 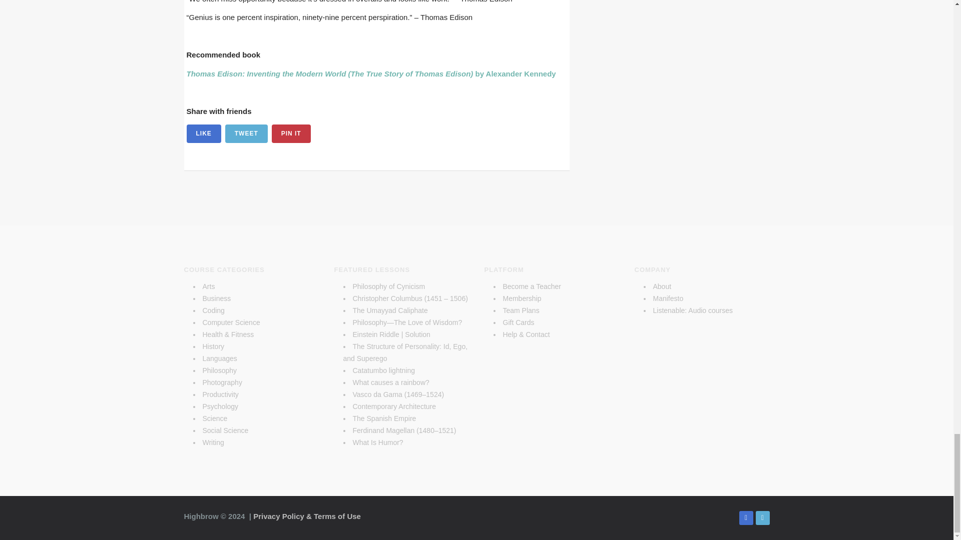 What do you see at coordinates (291, 134) in the screenshot?
I see `PIN IT` at bounding box center [291, 134].